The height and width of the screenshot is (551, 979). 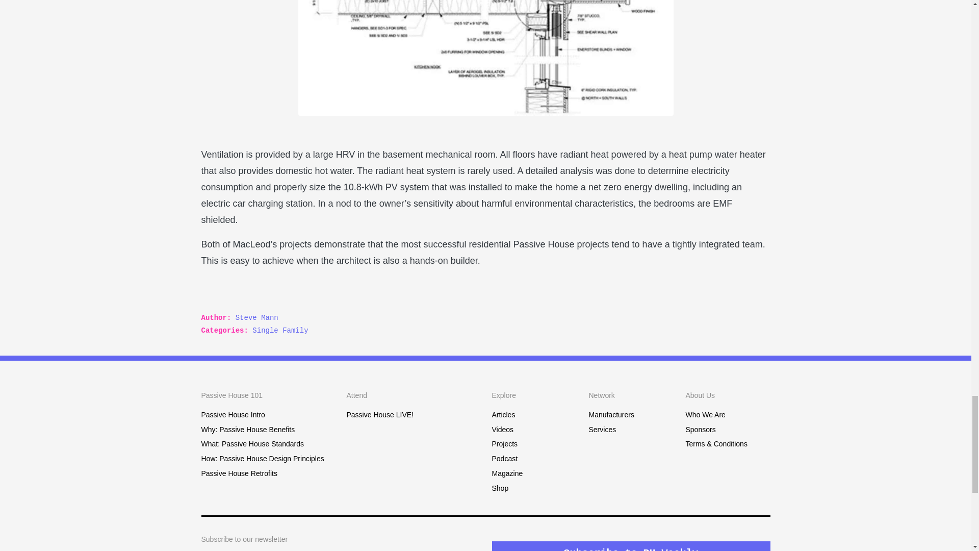 I want to click on Single Family, so click(x=280, y=331).